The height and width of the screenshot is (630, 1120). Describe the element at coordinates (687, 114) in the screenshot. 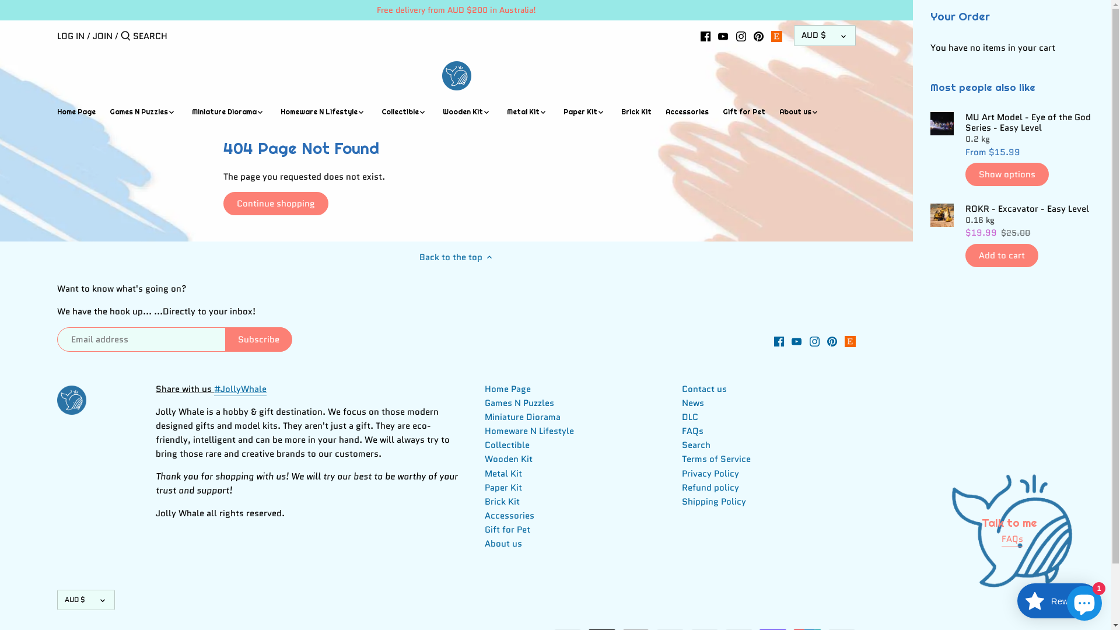

I see `Accessories` at that location.